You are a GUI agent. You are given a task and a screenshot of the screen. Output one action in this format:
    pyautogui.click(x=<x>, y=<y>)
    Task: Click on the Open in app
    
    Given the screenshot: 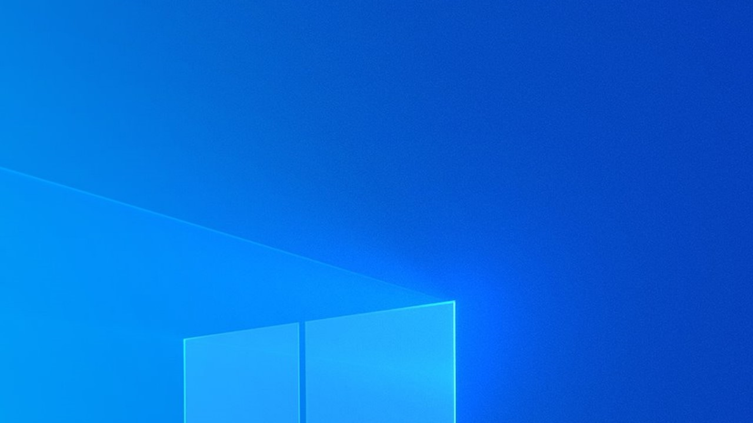 What is the action you would take?
    pyautogui.click(x=510, y=31)
    